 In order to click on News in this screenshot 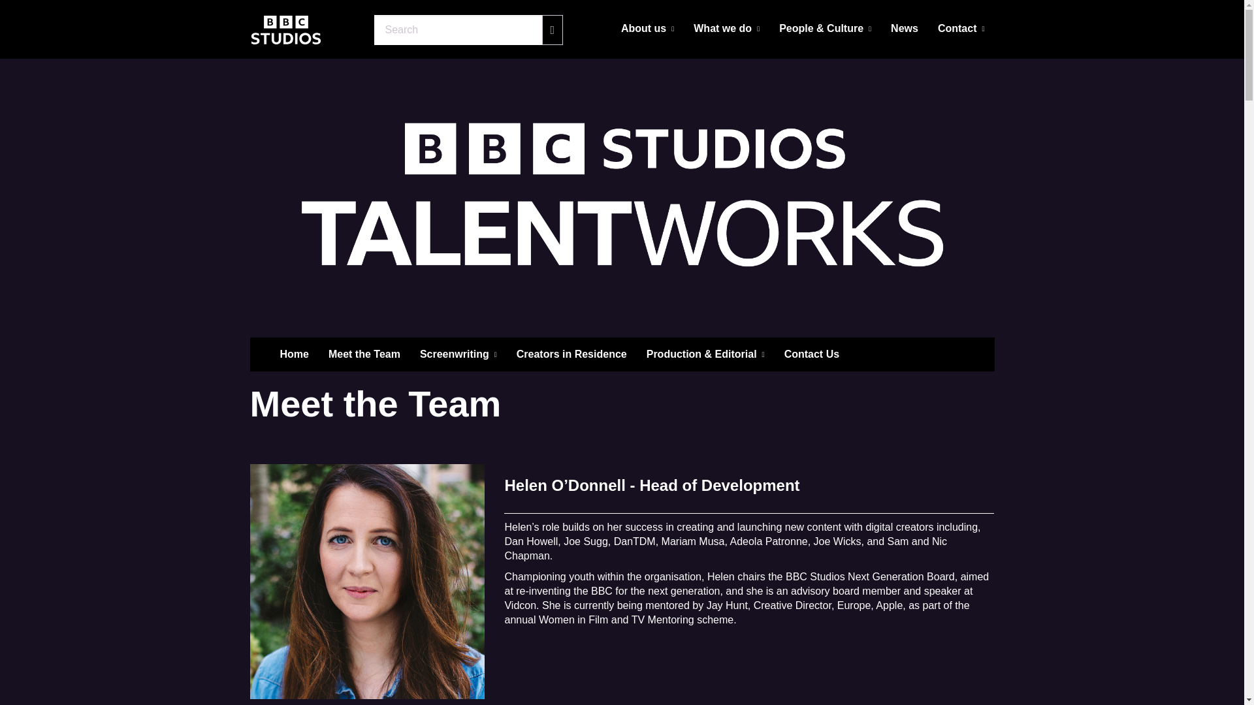, I will do `click(904, 29)`.